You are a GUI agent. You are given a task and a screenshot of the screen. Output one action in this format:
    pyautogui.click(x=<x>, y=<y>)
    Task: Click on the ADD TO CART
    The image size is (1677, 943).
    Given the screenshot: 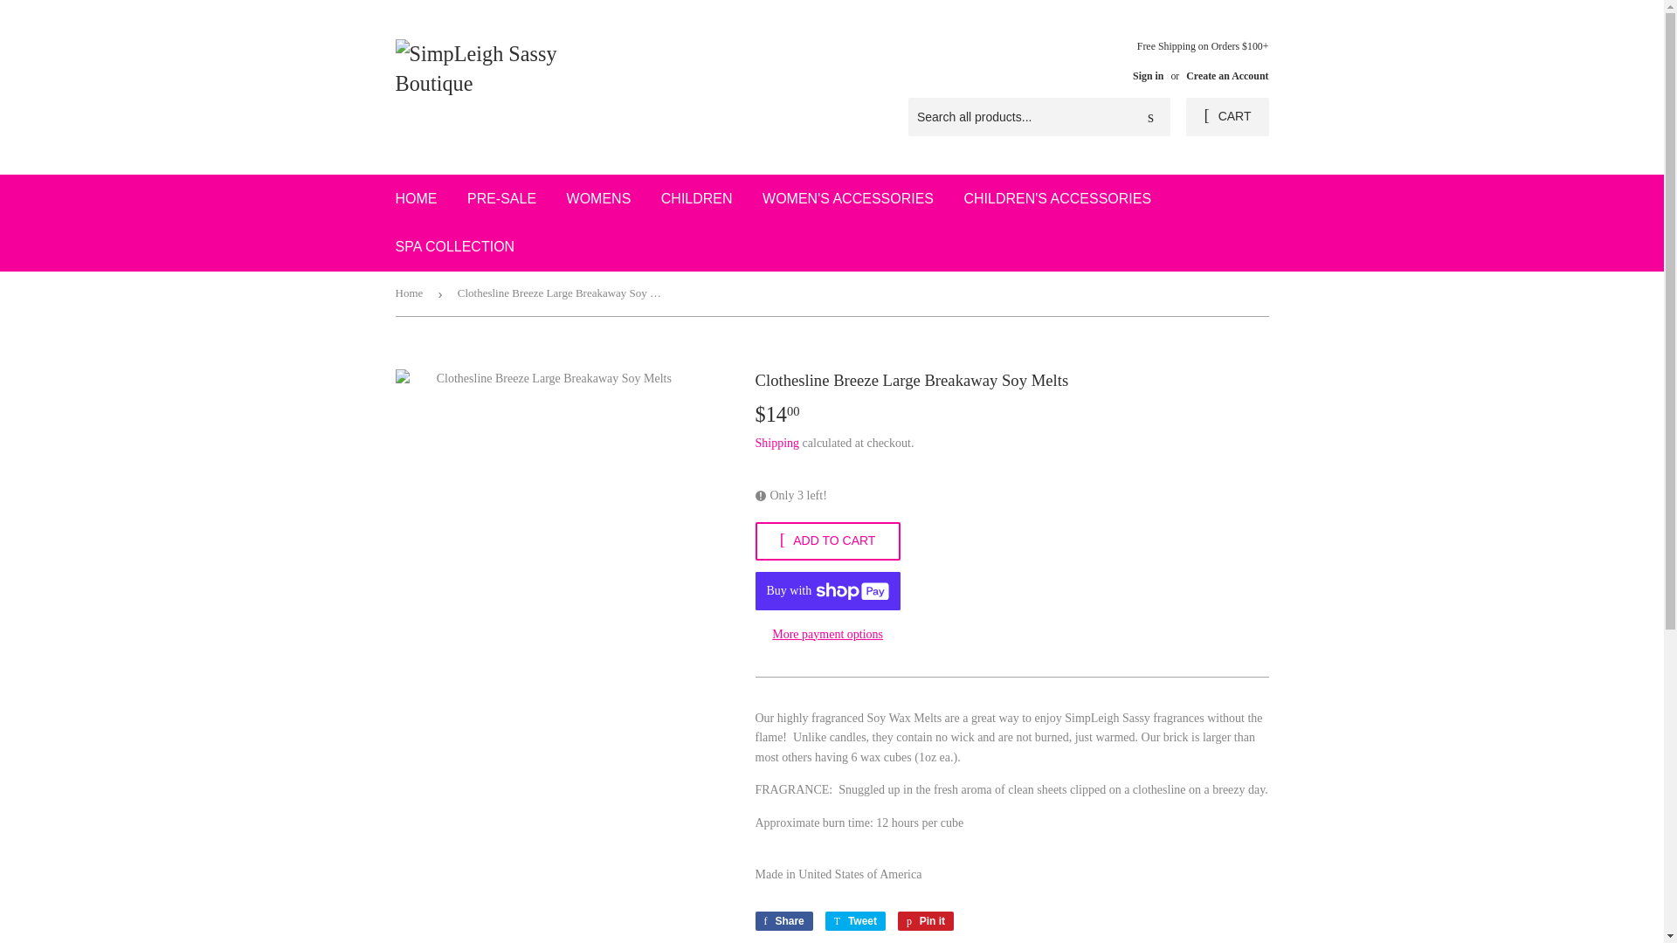 What is the action you would take?
    pyautogui.click(x=854, y=920)
    